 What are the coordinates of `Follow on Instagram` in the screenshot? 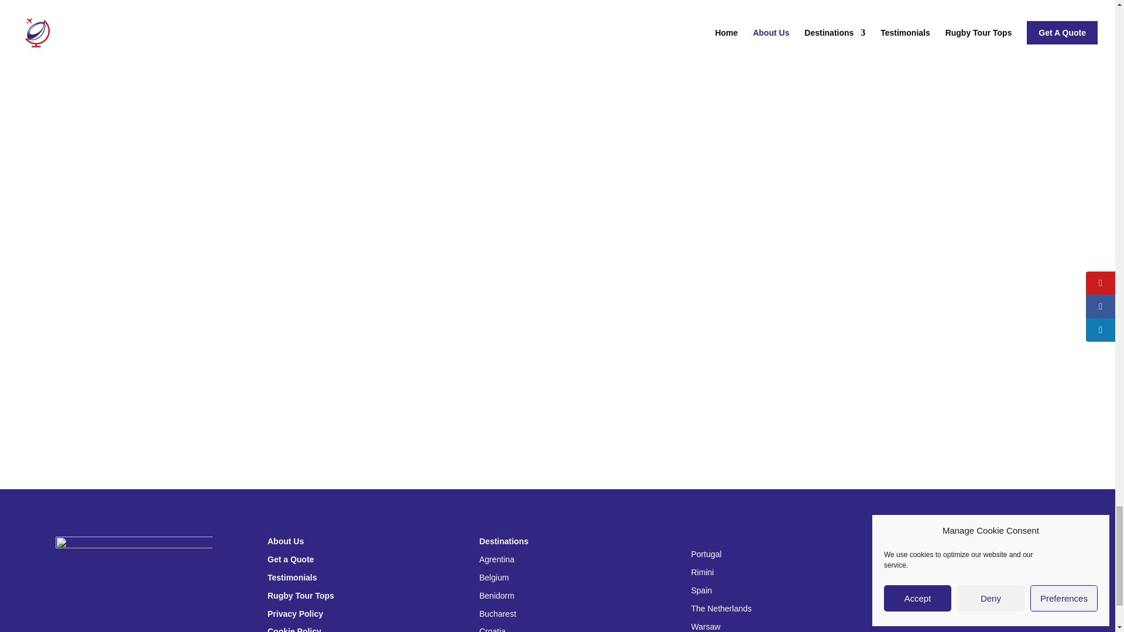 It's located at (935, 612).